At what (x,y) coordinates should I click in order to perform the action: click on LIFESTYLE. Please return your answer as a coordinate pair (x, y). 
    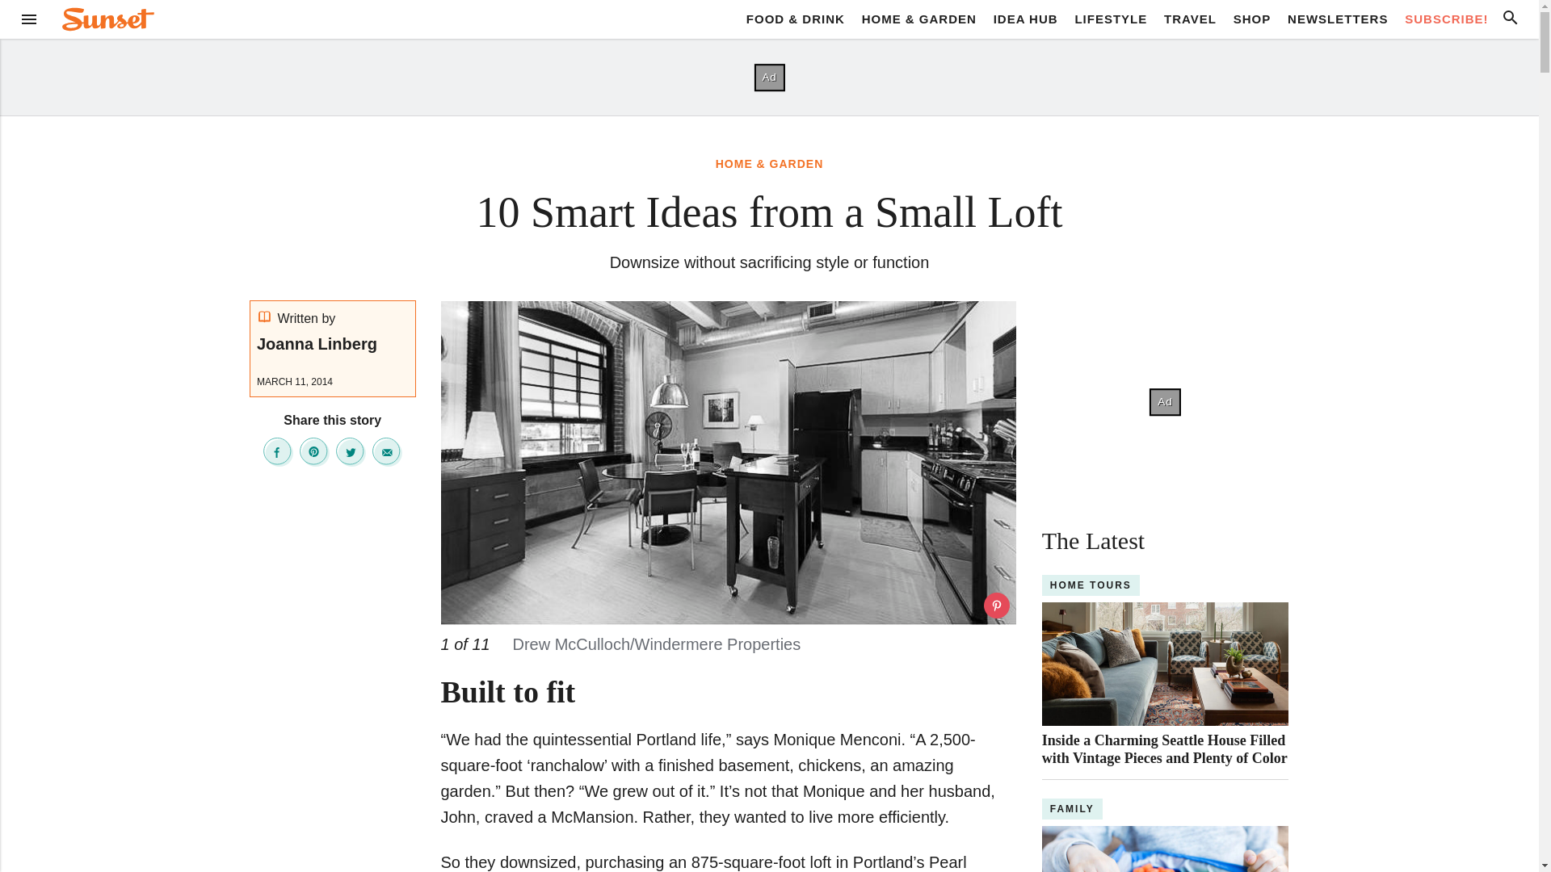
    Looking at the image, I should click on (1111, 19).